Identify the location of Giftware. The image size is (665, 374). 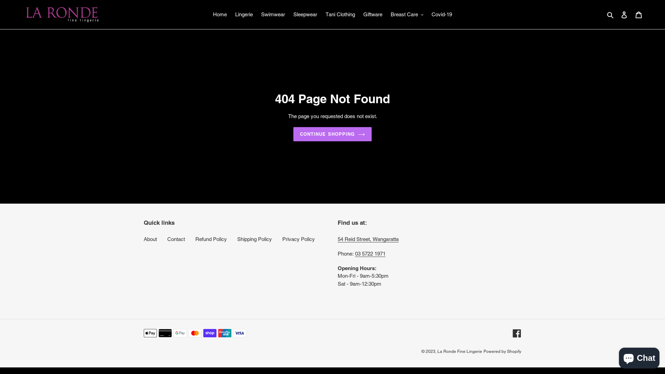
(373, 15).